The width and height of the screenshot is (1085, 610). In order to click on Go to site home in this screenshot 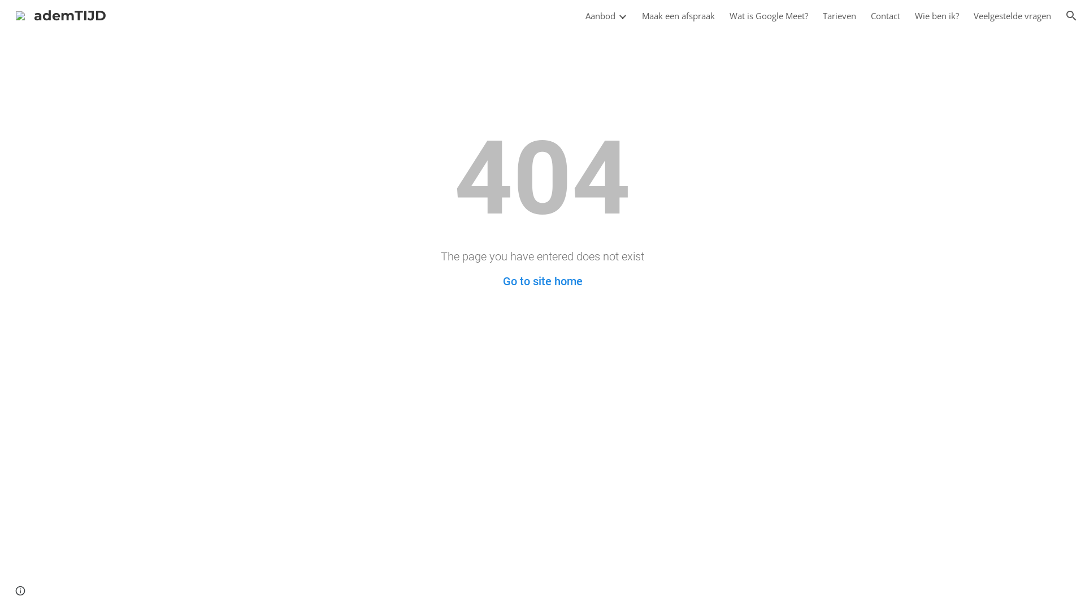, I will do `click(542, 281)`.